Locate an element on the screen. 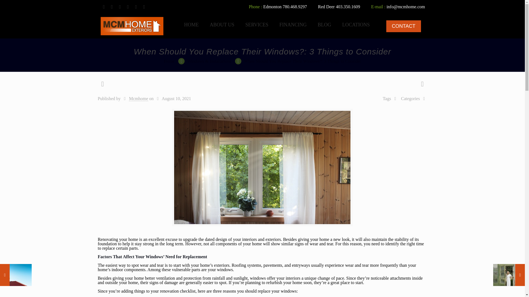 The width and height of the screenshot is (529, 297). SERVICES is located at coordinates (257, 24).